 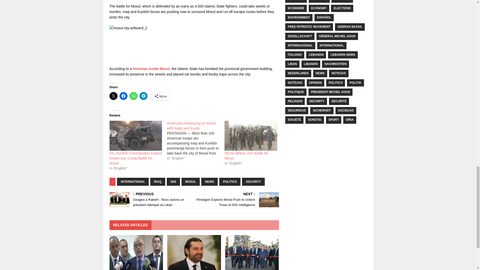 I want to click on Click to share on Facebook, so click(x=123, y=96).